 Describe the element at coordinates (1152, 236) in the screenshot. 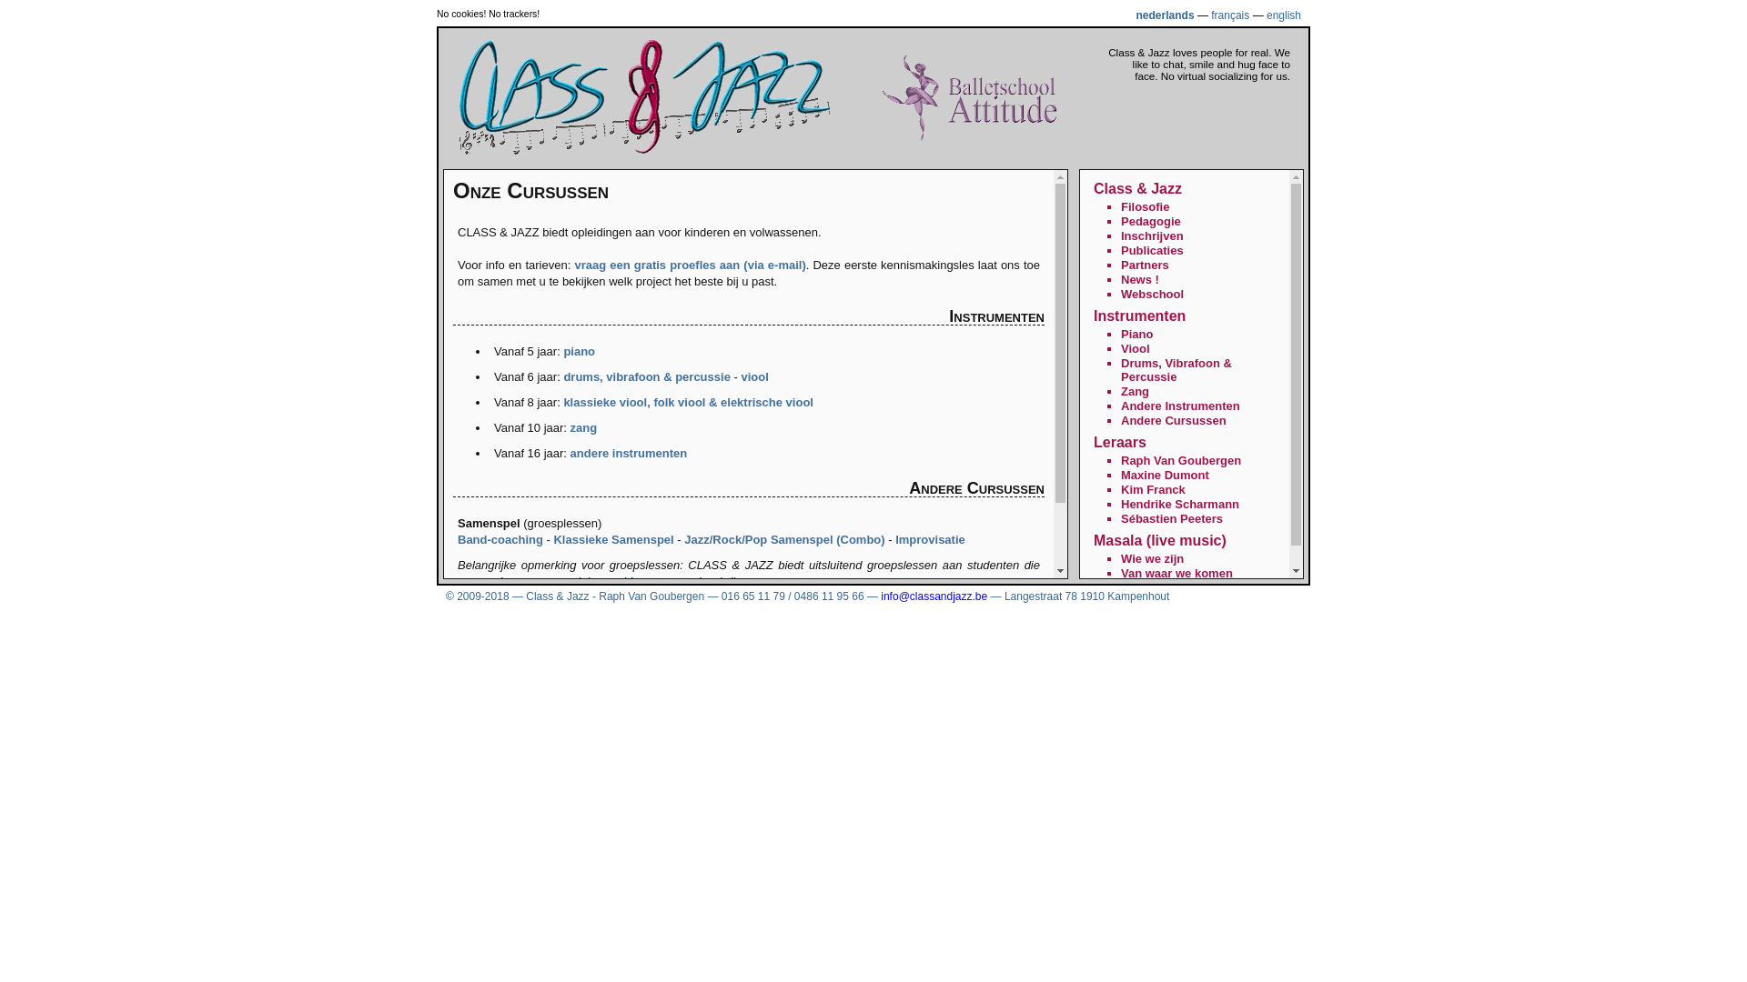

I see `Inschrijven` at that location.